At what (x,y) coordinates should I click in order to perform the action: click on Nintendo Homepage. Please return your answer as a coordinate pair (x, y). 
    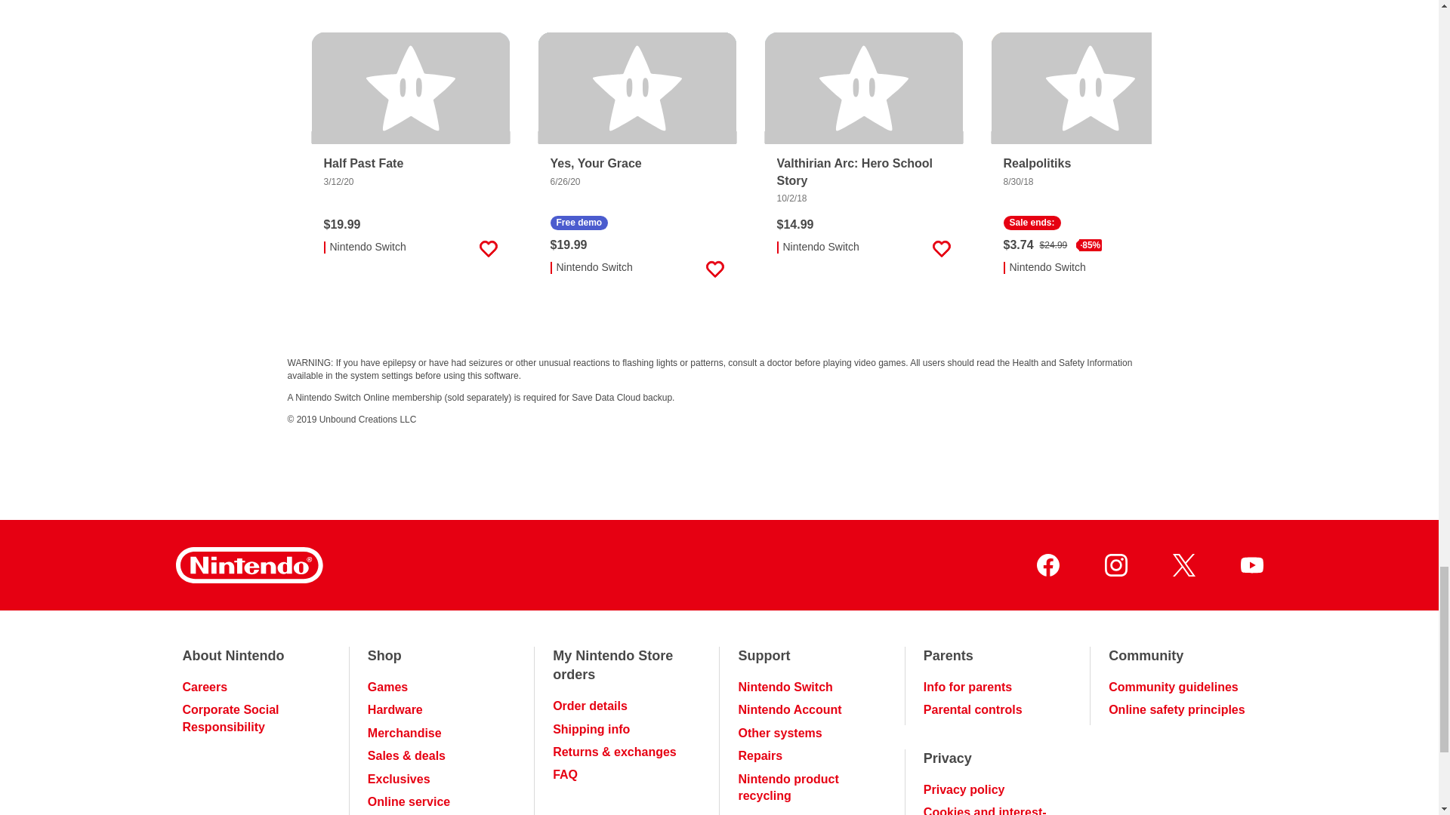
    Looking at the image, I should click on (248, 564).